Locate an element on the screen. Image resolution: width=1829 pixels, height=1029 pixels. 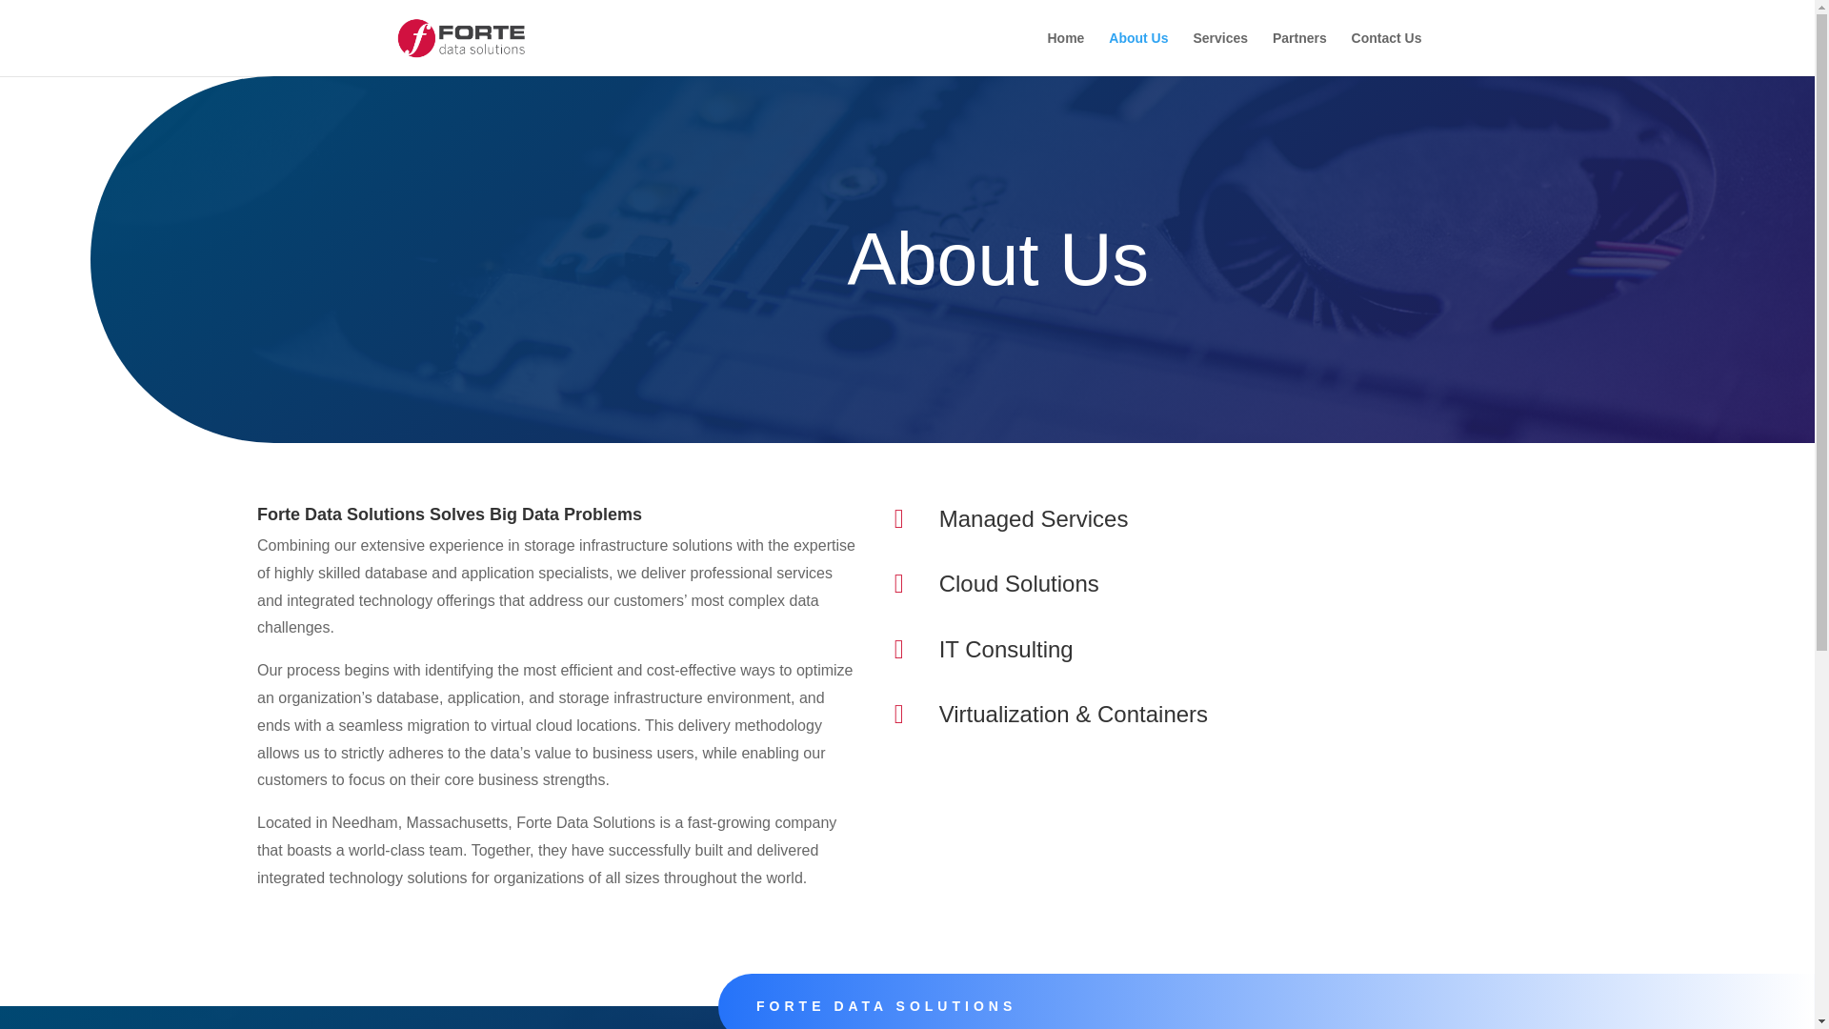
FORTE DATA SOLUTIONS is located at coordinates (886, 1005).